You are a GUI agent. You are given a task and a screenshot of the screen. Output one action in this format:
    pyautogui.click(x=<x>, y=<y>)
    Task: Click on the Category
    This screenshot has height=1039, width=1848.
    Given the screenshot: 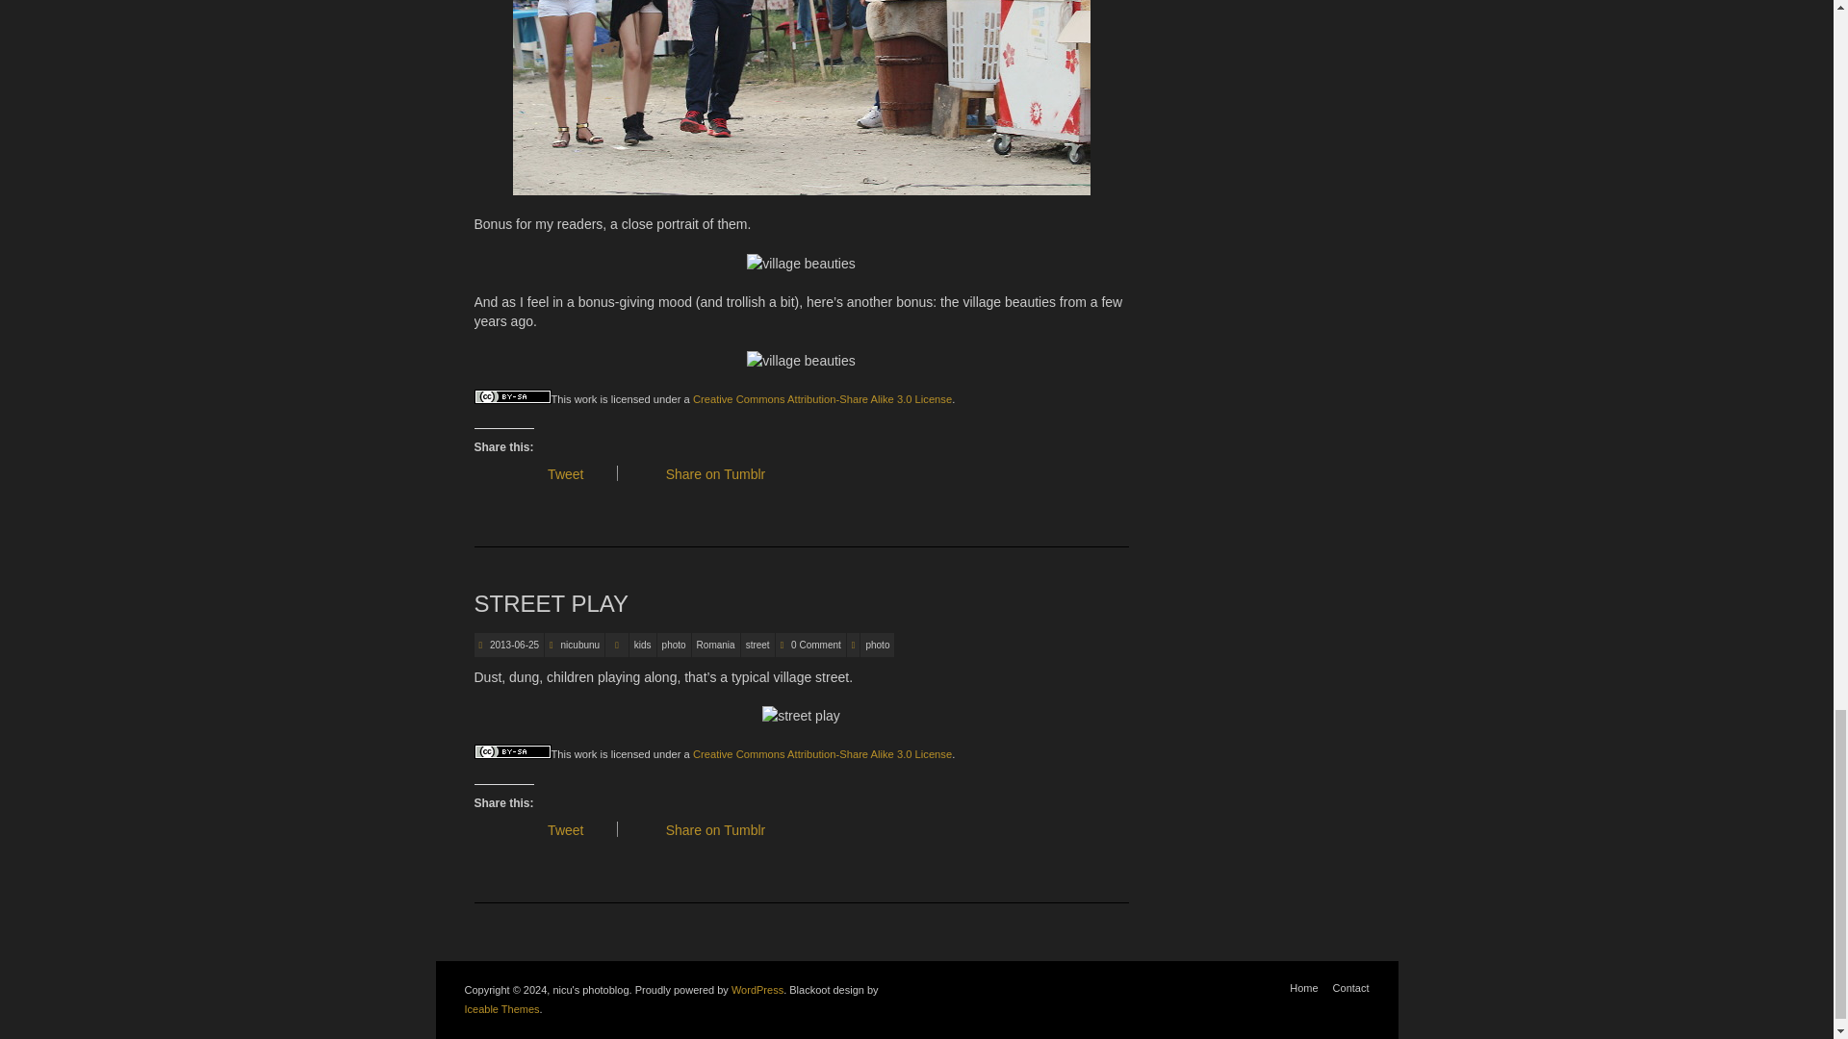 What is the action you would take?
    pyautogui.click(x=616, y=645)
    